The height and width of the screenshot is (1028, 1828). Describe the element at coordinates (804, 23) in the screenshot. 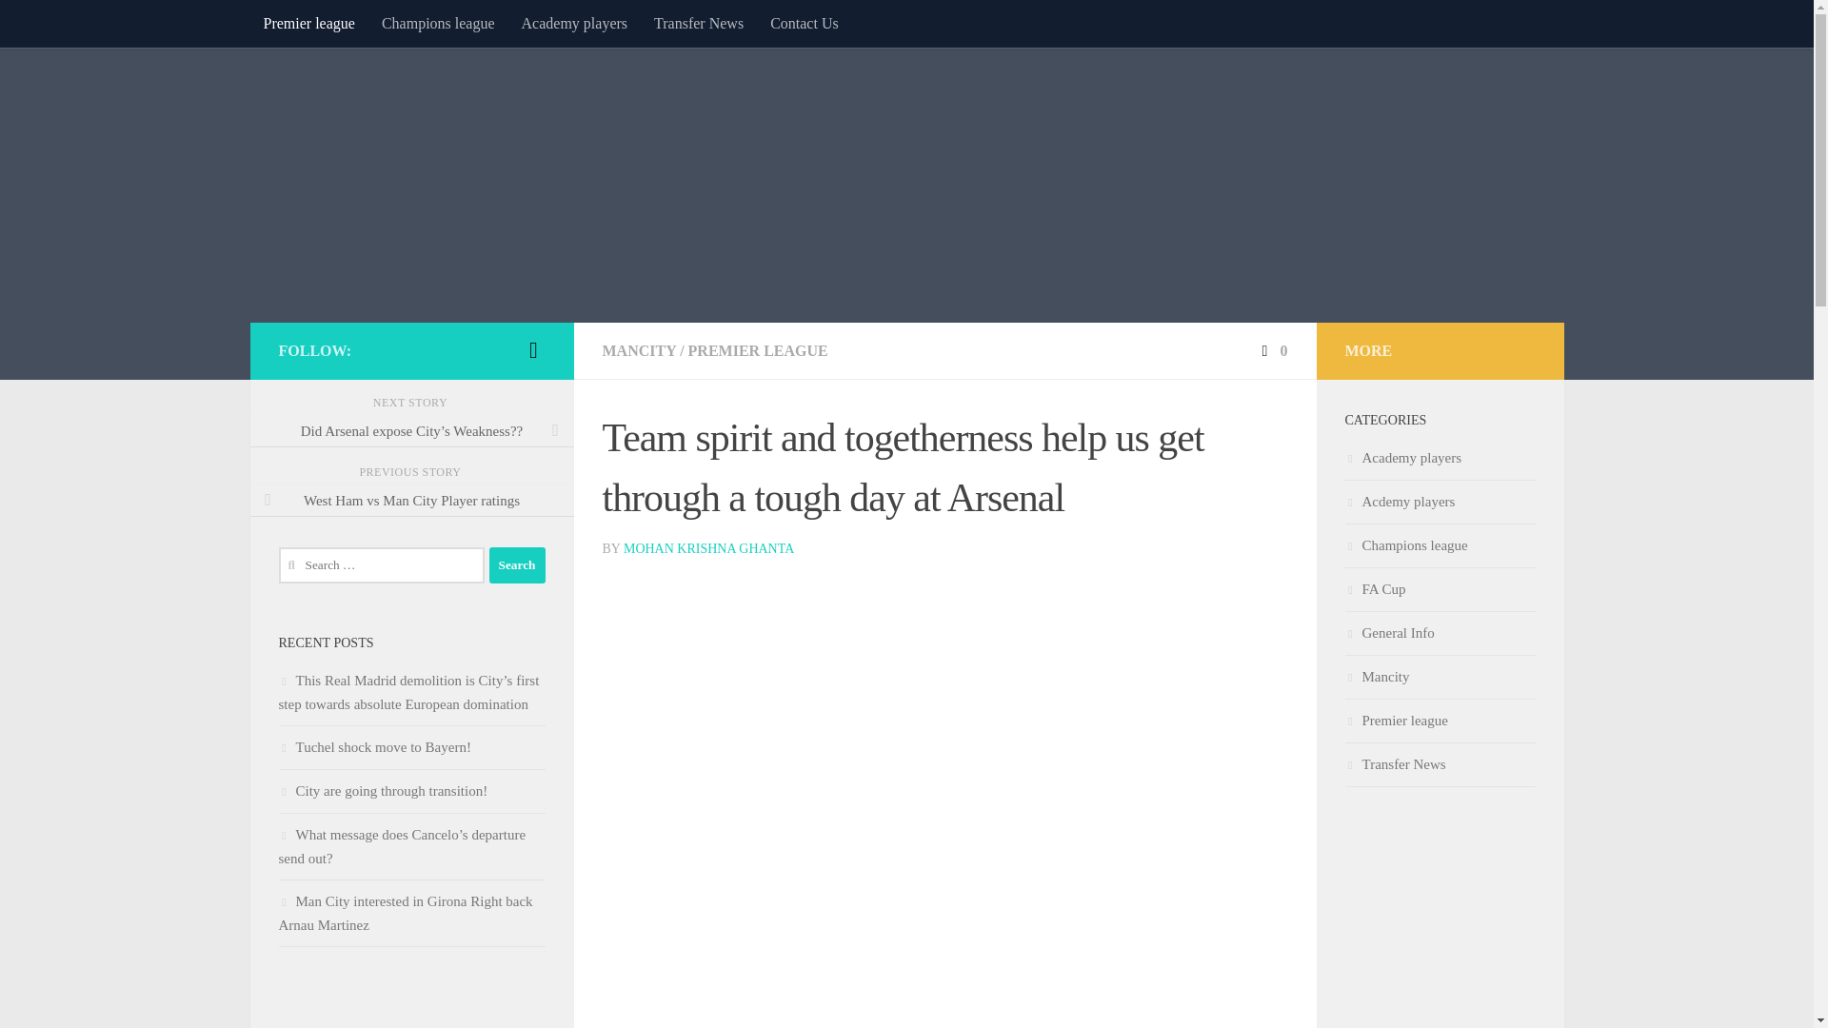

I see `Contact Us` at that location.